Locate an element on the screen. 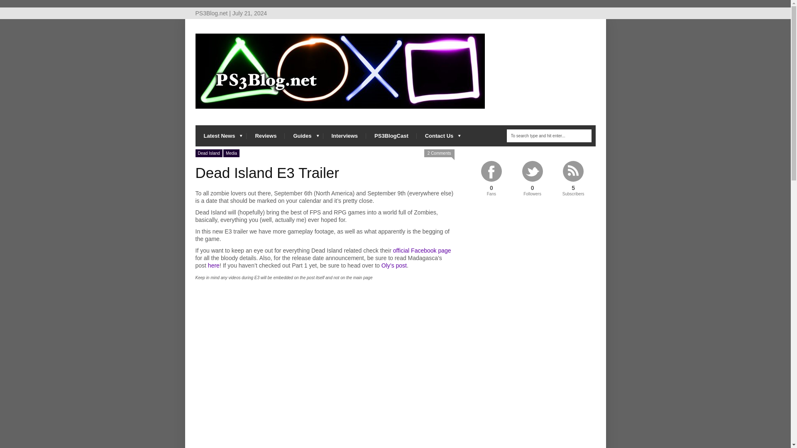 This screenshot has width=797, height=448. PS3BlogCast is located at coordinates (391, 136).